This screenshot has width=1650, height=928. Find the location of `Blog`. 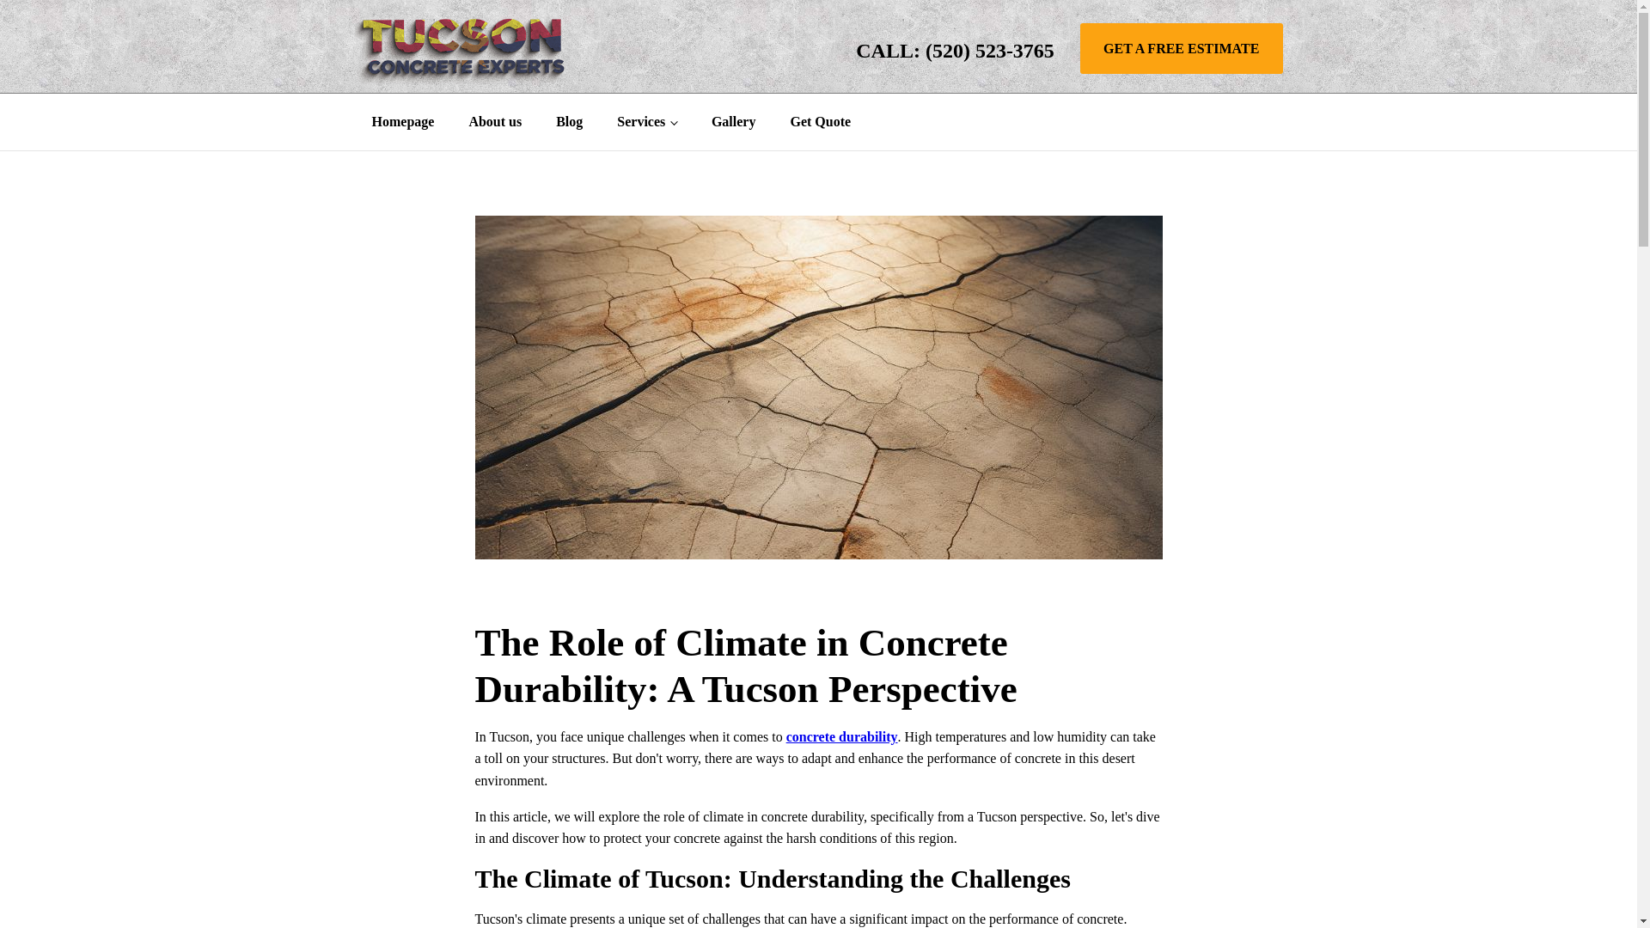

Blog is located at coordinates (569, 122).